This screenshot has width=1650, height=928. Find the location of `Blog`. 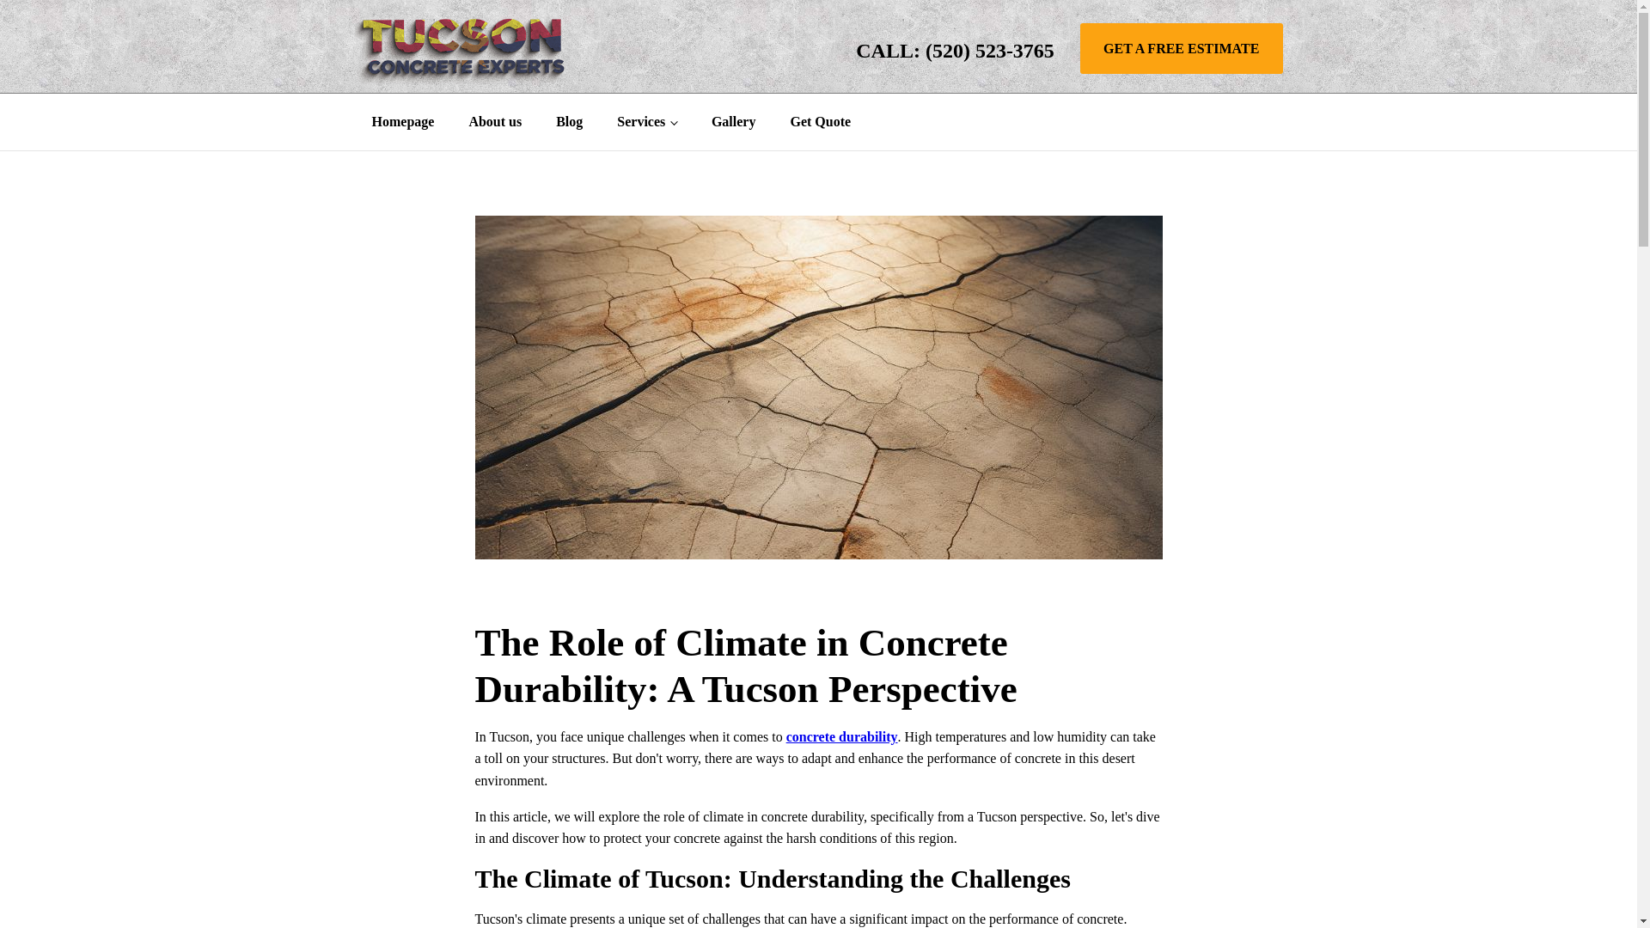

Blog is located at coordinates (569, 122).